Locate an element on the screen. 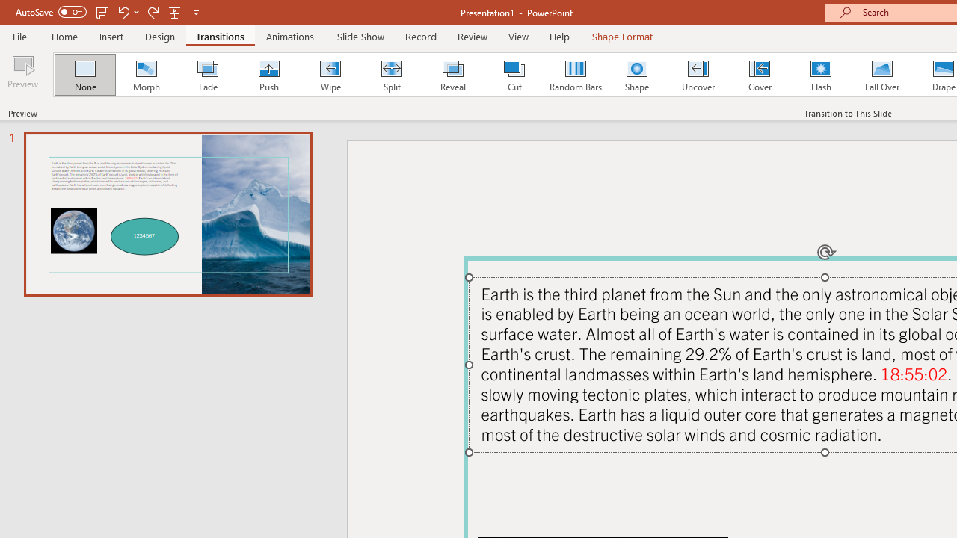 The height and width of the screenshot is (538, 957). Uncover is located at coordinates (698, 75).